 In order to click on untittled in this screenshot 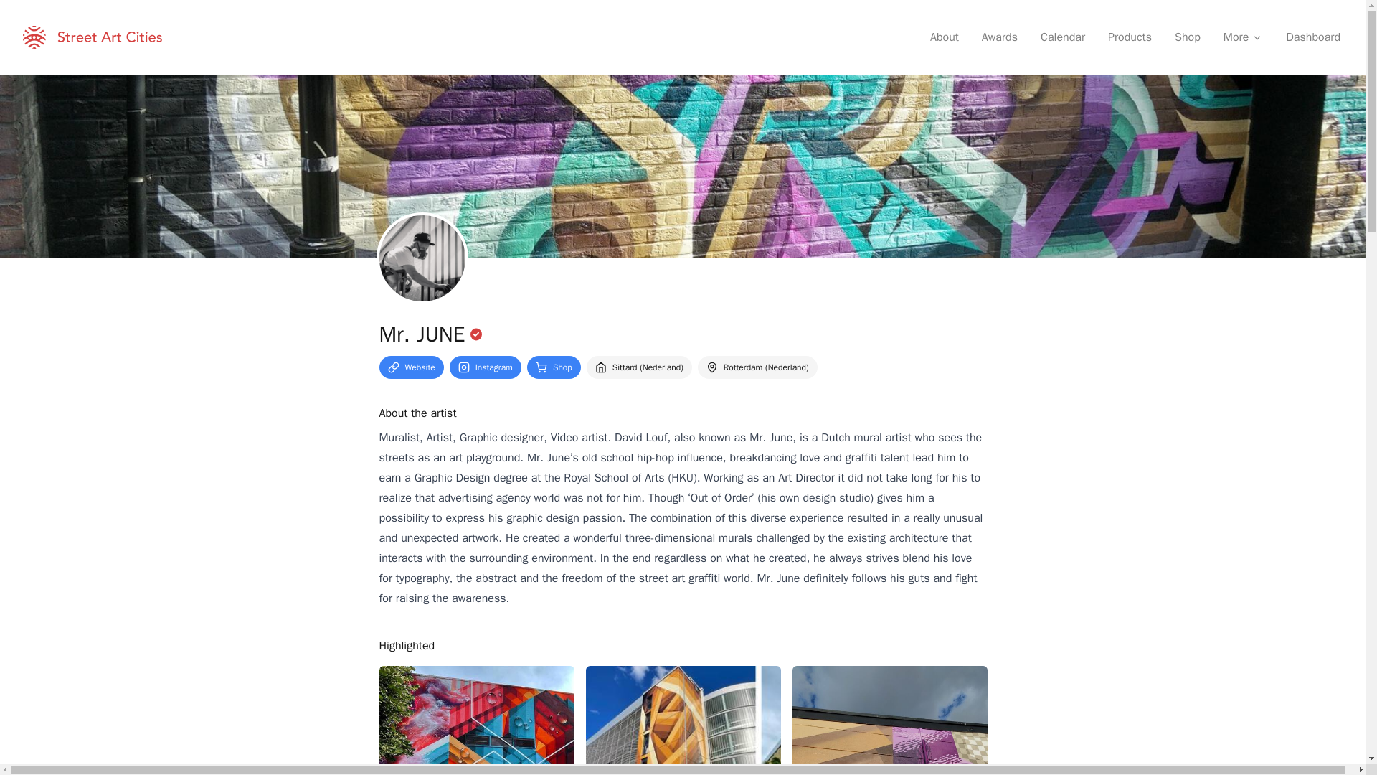, I will do `click(476, 720)`.